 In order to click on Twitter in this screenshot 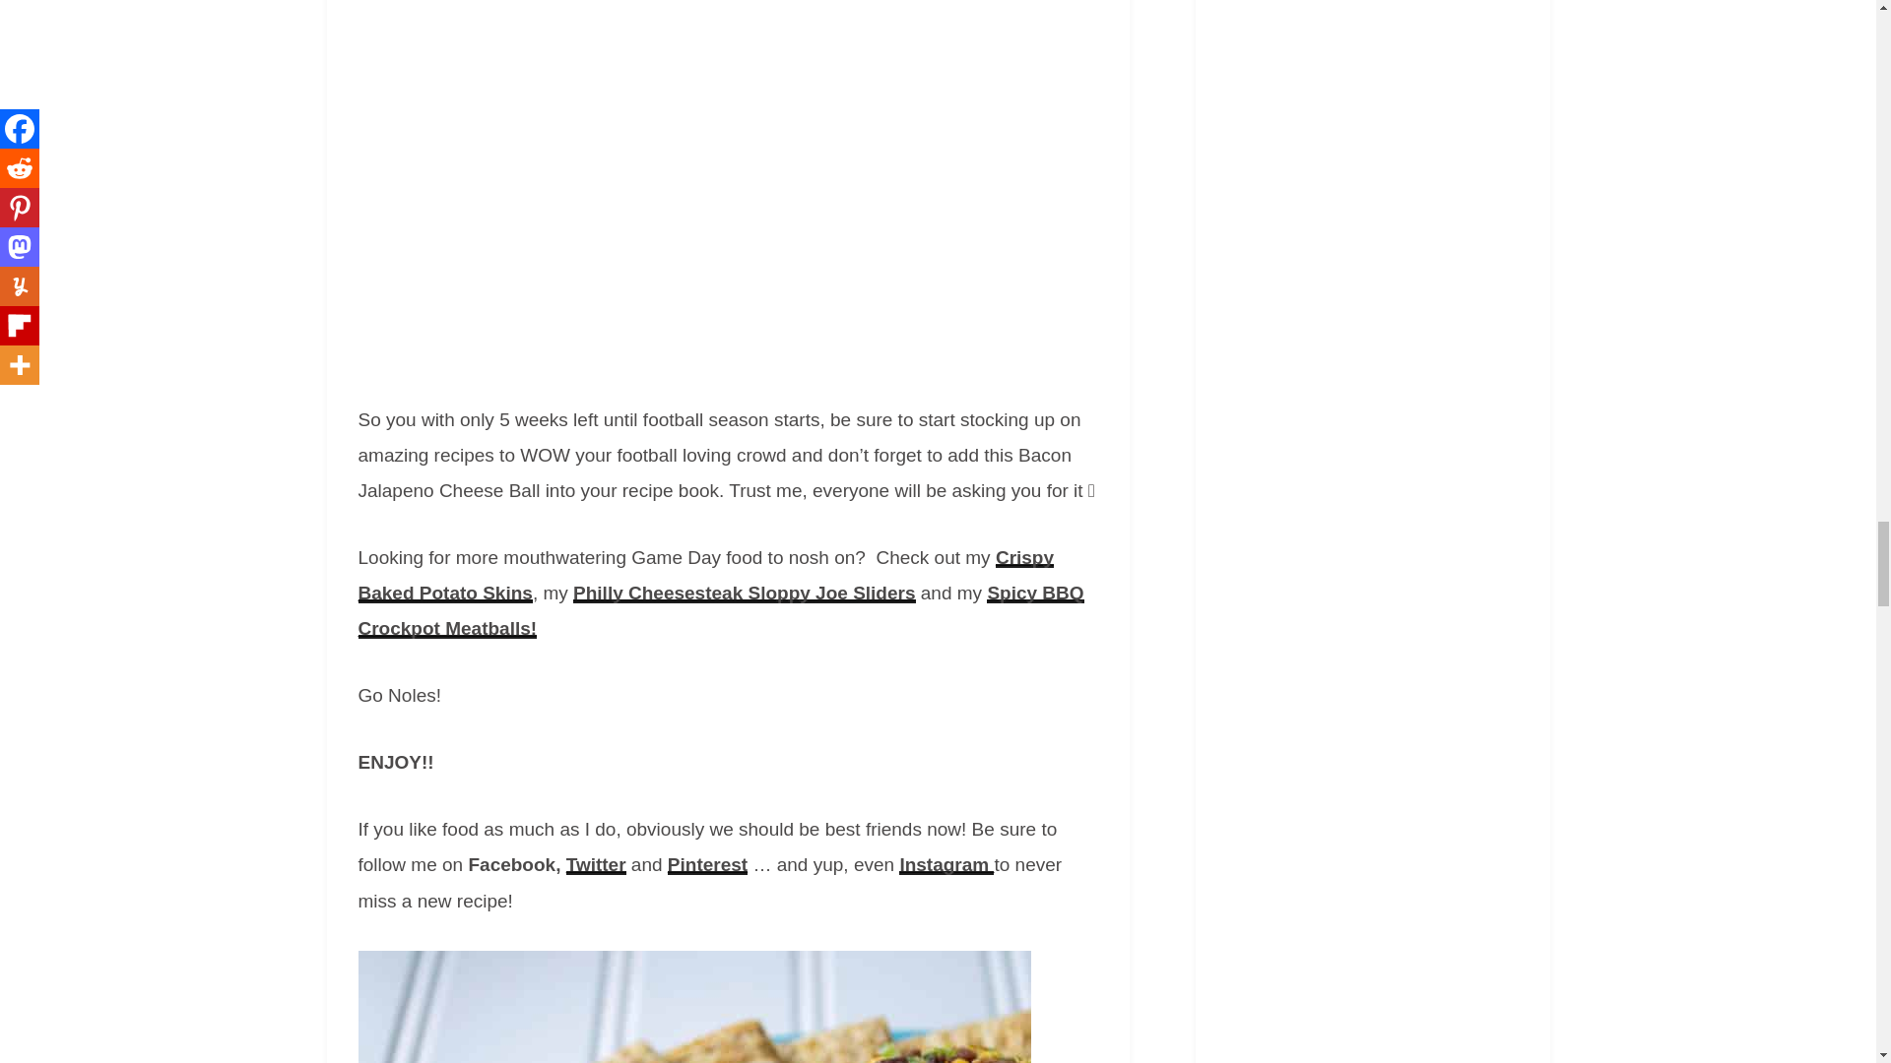, I will do `click(595, 864)`.